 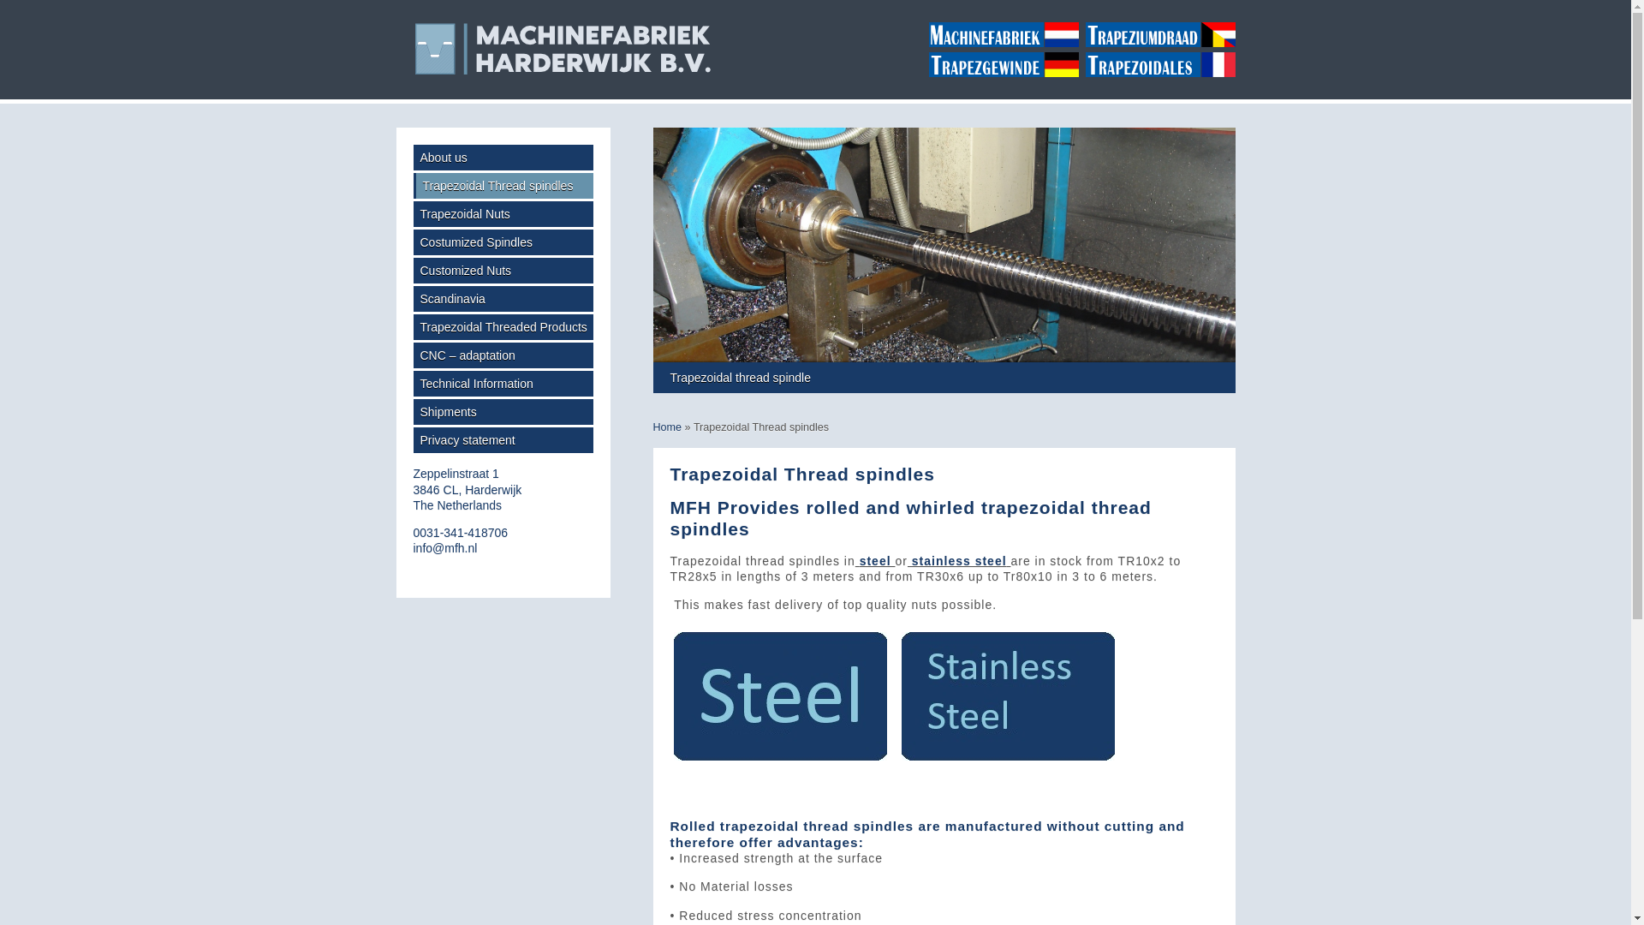 I want to click on About us, so click(x=502, y=157).